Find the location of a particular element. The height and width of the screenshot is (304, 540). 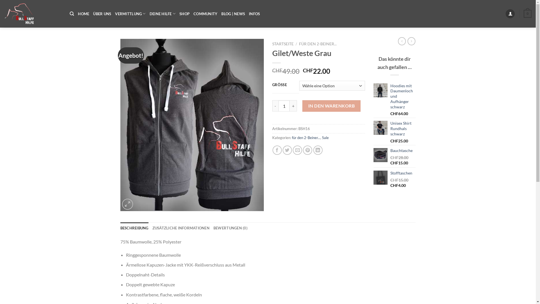

Gilet is located at coordinates (192, 125).